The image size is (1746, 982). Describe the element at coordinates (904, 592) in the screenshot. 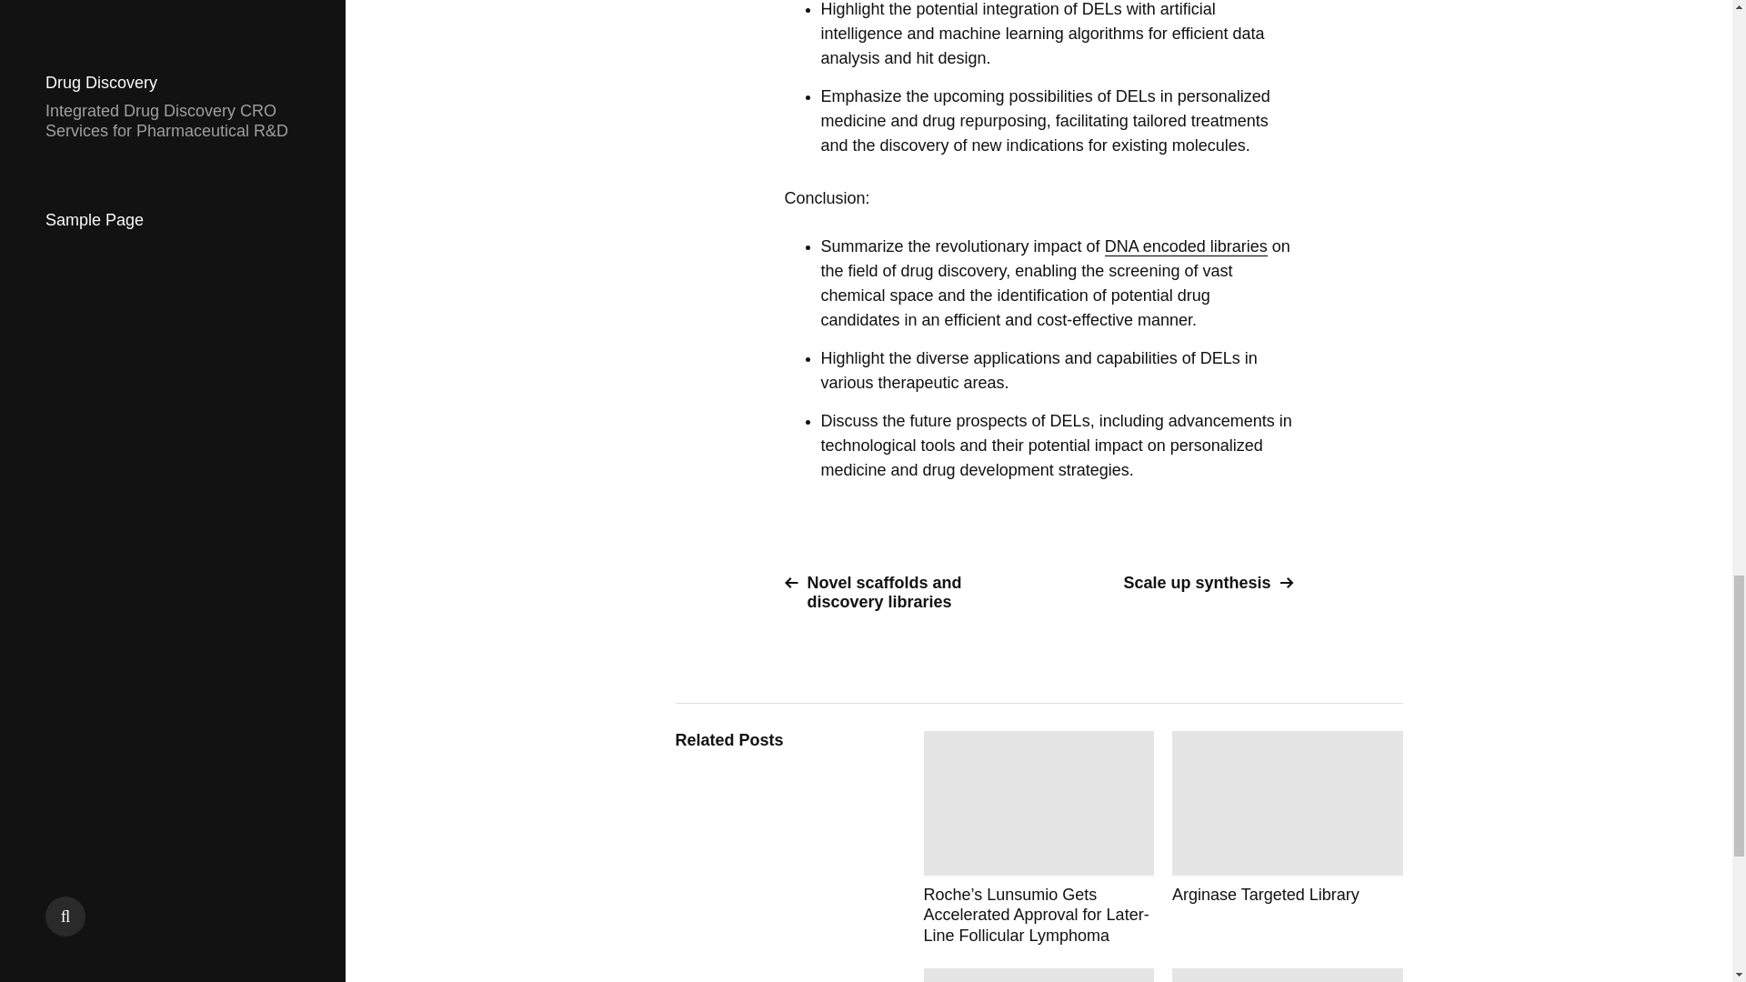

I see `Novel scaffolds and discovery libraries` at that location.